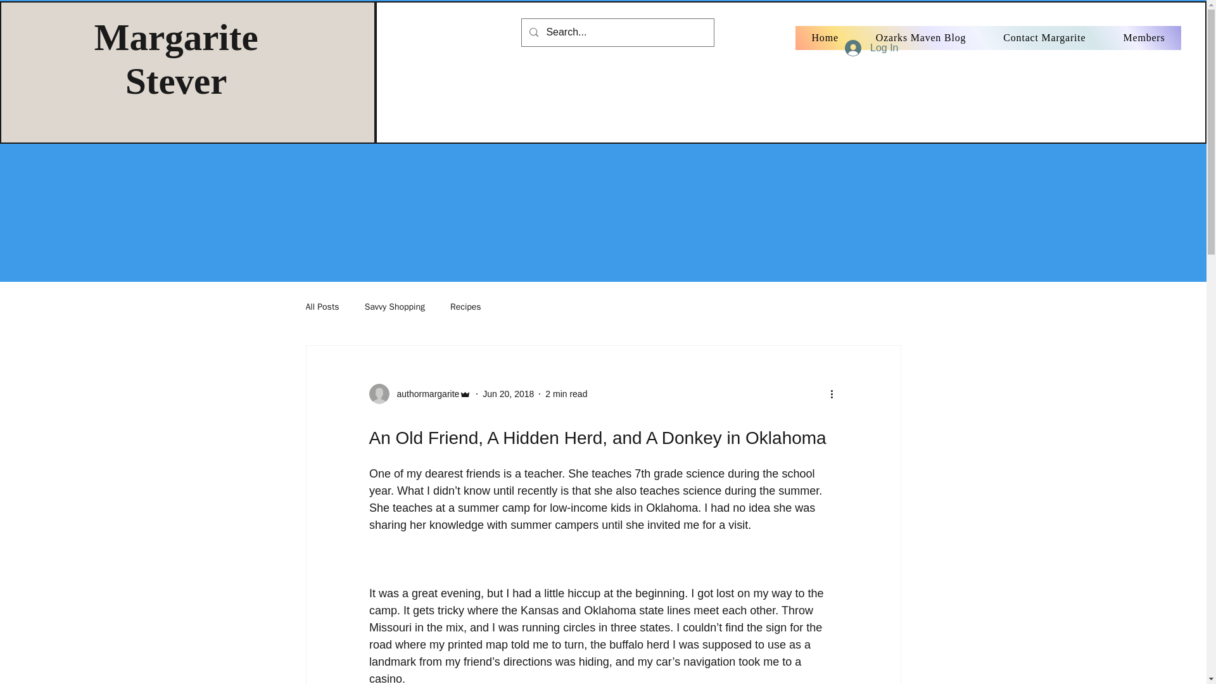 This screenshot has height=684, width=1216. Describe the element at coordinates (920, 38) in the screenshot. I see `Ozarks Maven Blog` at that location.